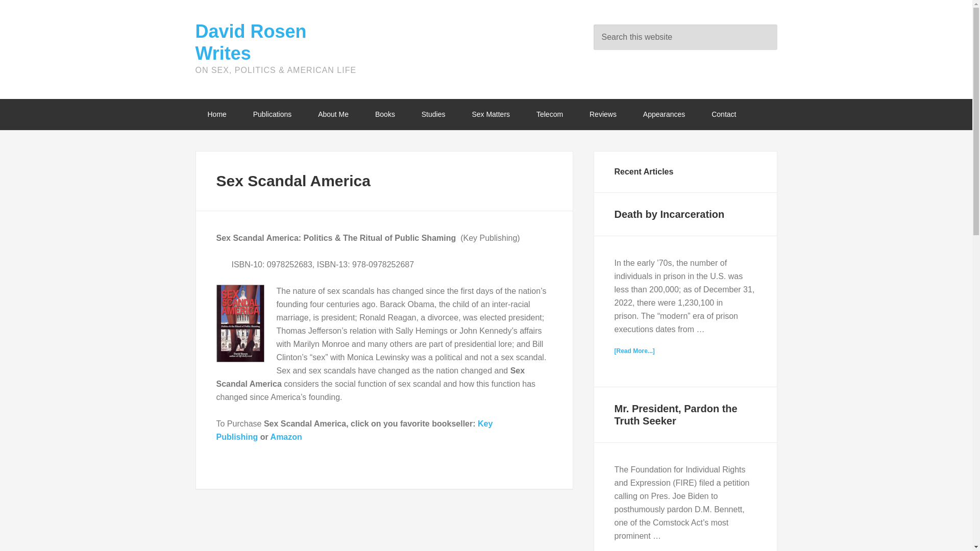  Describe the element at coordinates (724, 114) in the screenshot. I see `Contact` at that location.